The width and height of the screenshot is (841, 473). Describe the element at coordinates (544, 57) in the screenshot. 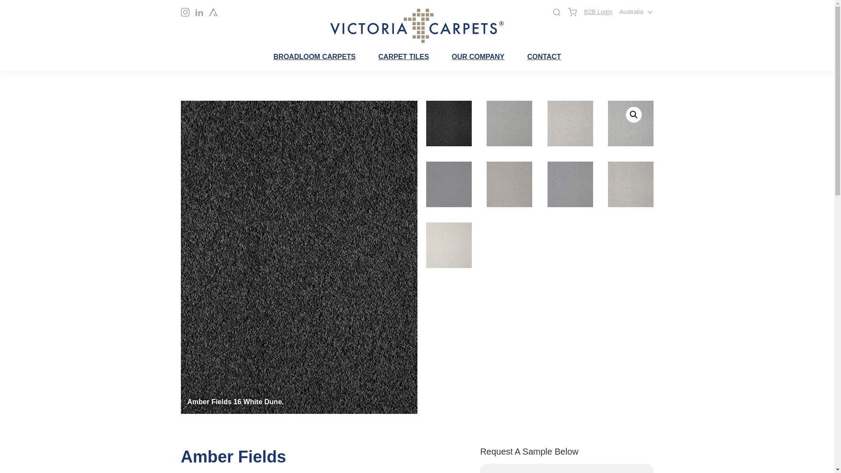

I see `CONTACT` at that location.